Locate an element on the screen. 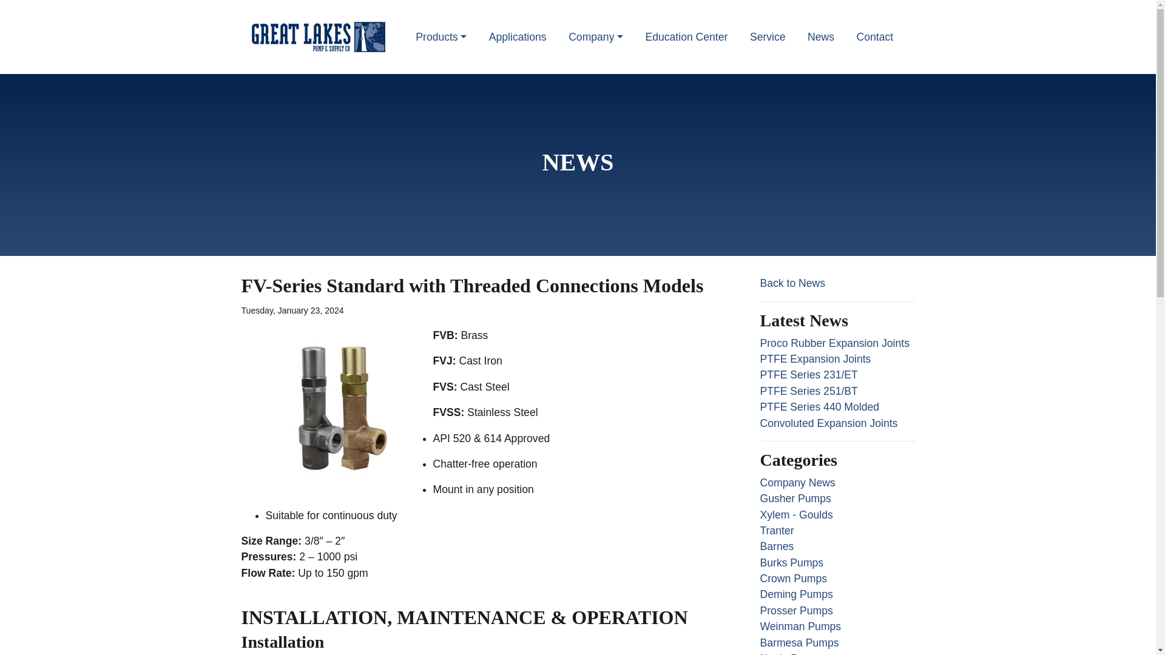 This screenshot has height=655, width=1165. Service is located at coordinates (768, 36).